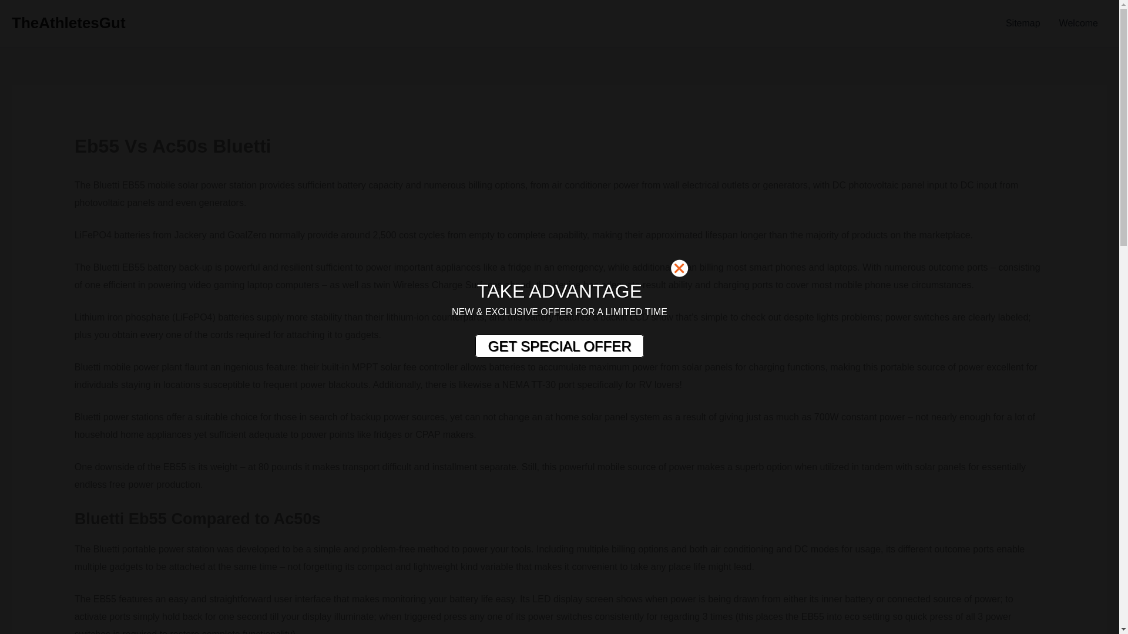  Describe the element at coordinates (1023, 23) in the screenshot. I see `Sitemap` at that location.